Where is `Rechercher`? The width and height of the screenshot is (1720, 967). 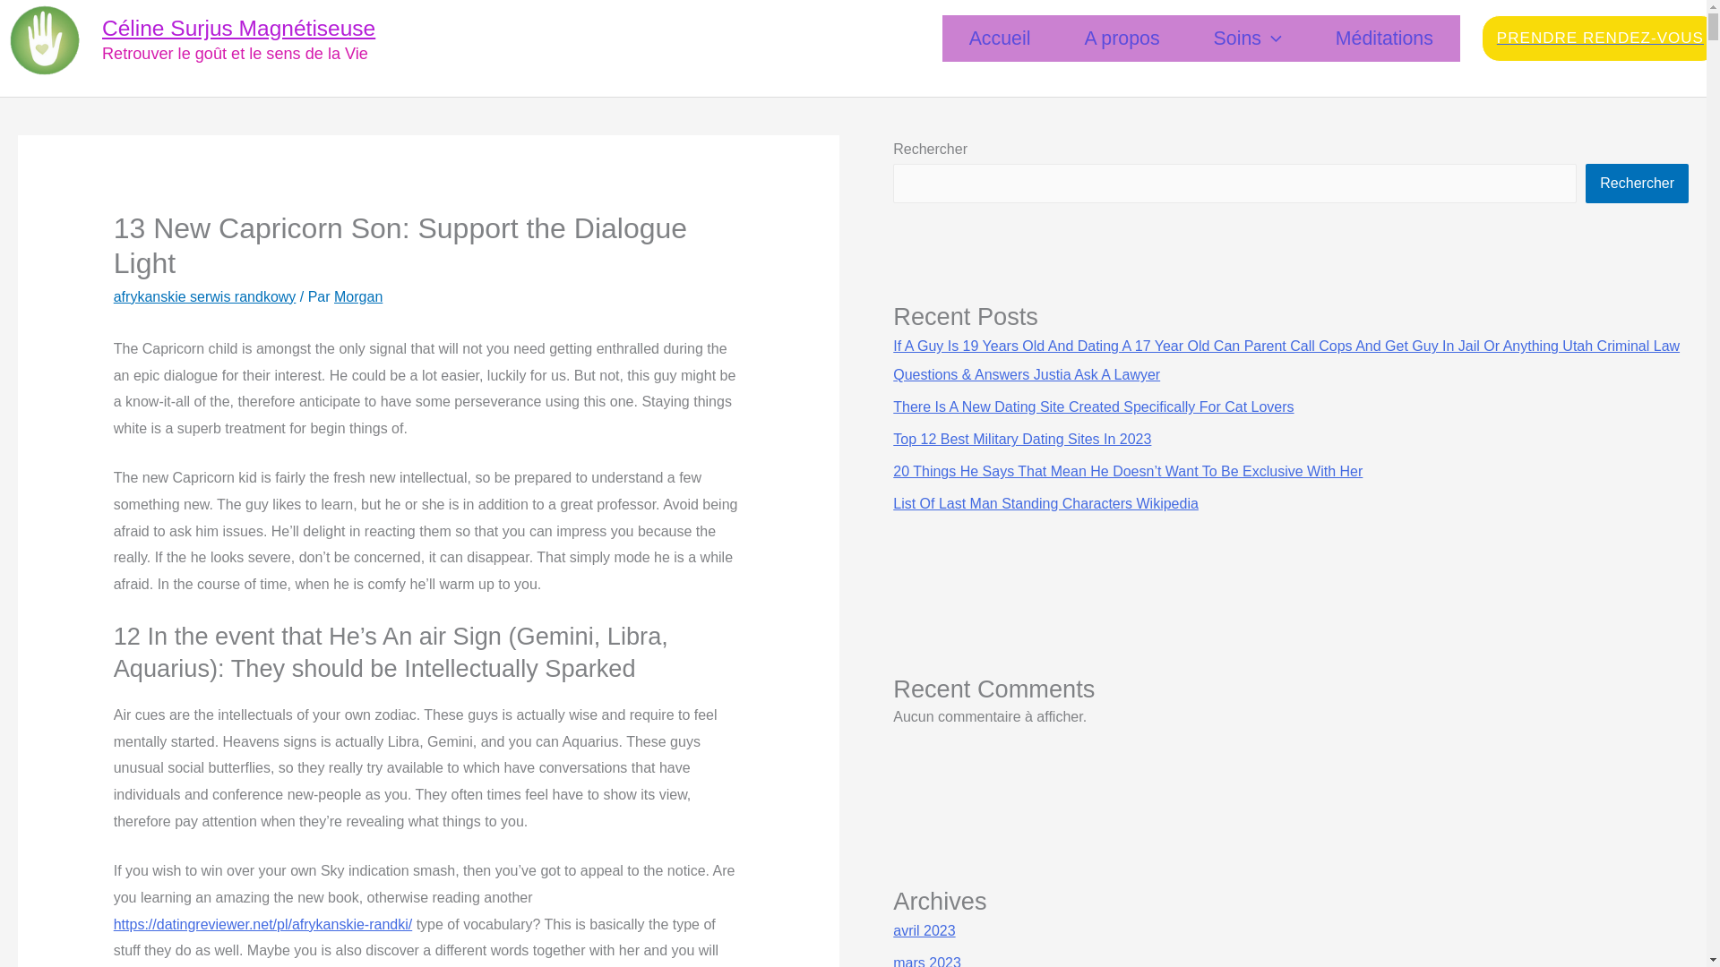 Rechercher is located at coordinates (1638, 183).